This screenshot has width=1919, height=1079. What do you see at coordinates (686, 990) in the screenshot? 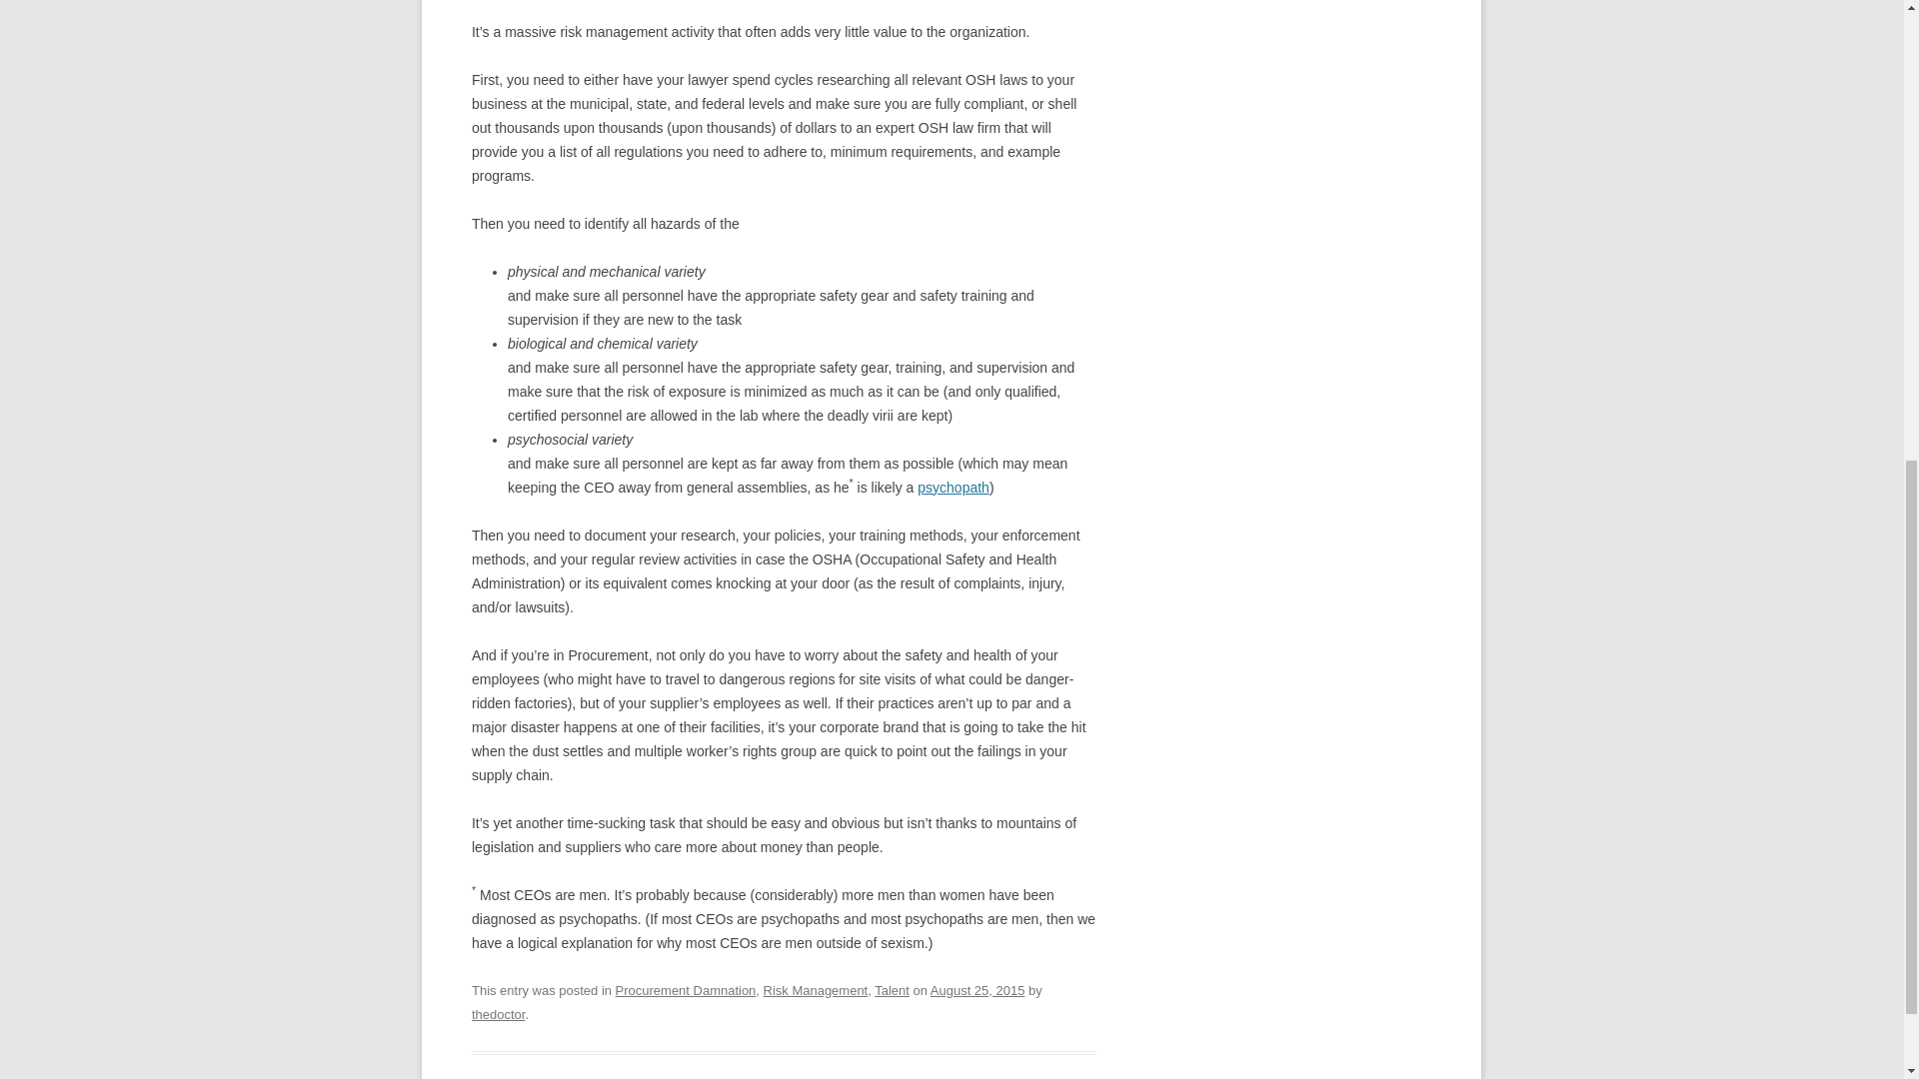
I see `Procurement Damnation` at bounding box center [686, 990].